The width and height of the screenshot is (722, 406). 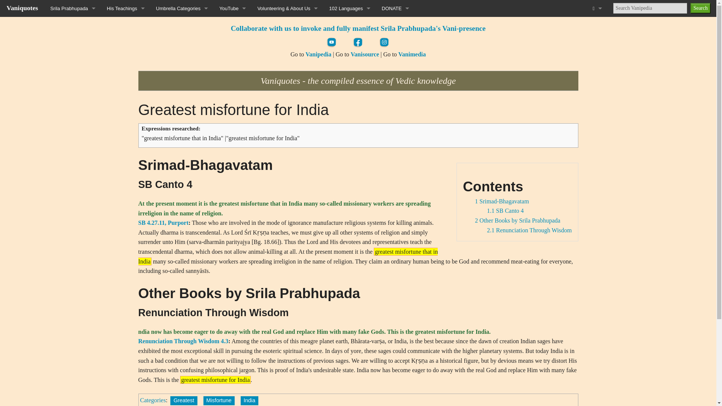 What do you see at coordinates (412, 54) in the screenshot?
I see `vanimedia:Main Page` at bounding box center [412, 54].